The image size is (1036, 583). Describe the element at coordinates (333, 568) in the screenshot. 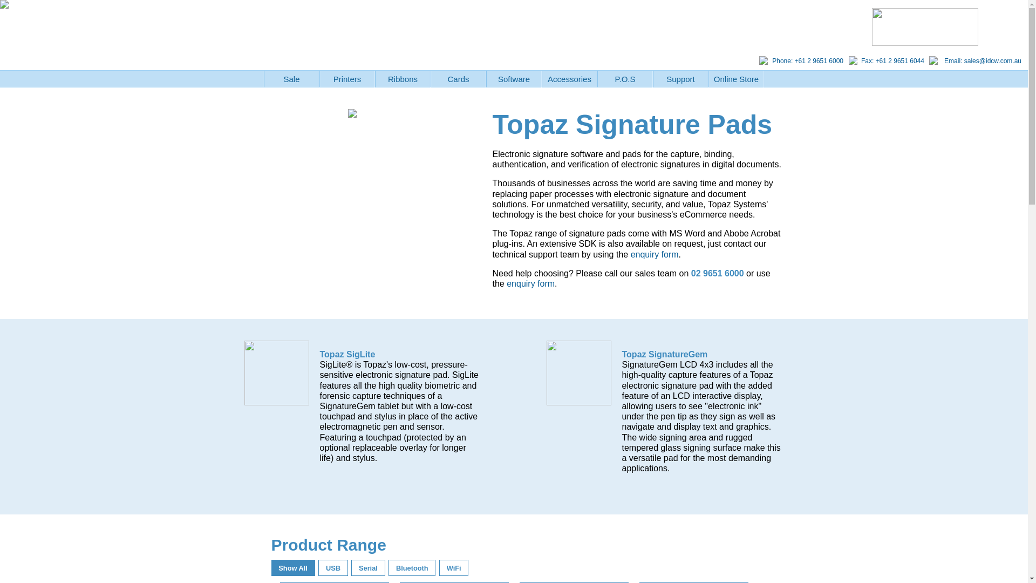

I see `USB` at that location.